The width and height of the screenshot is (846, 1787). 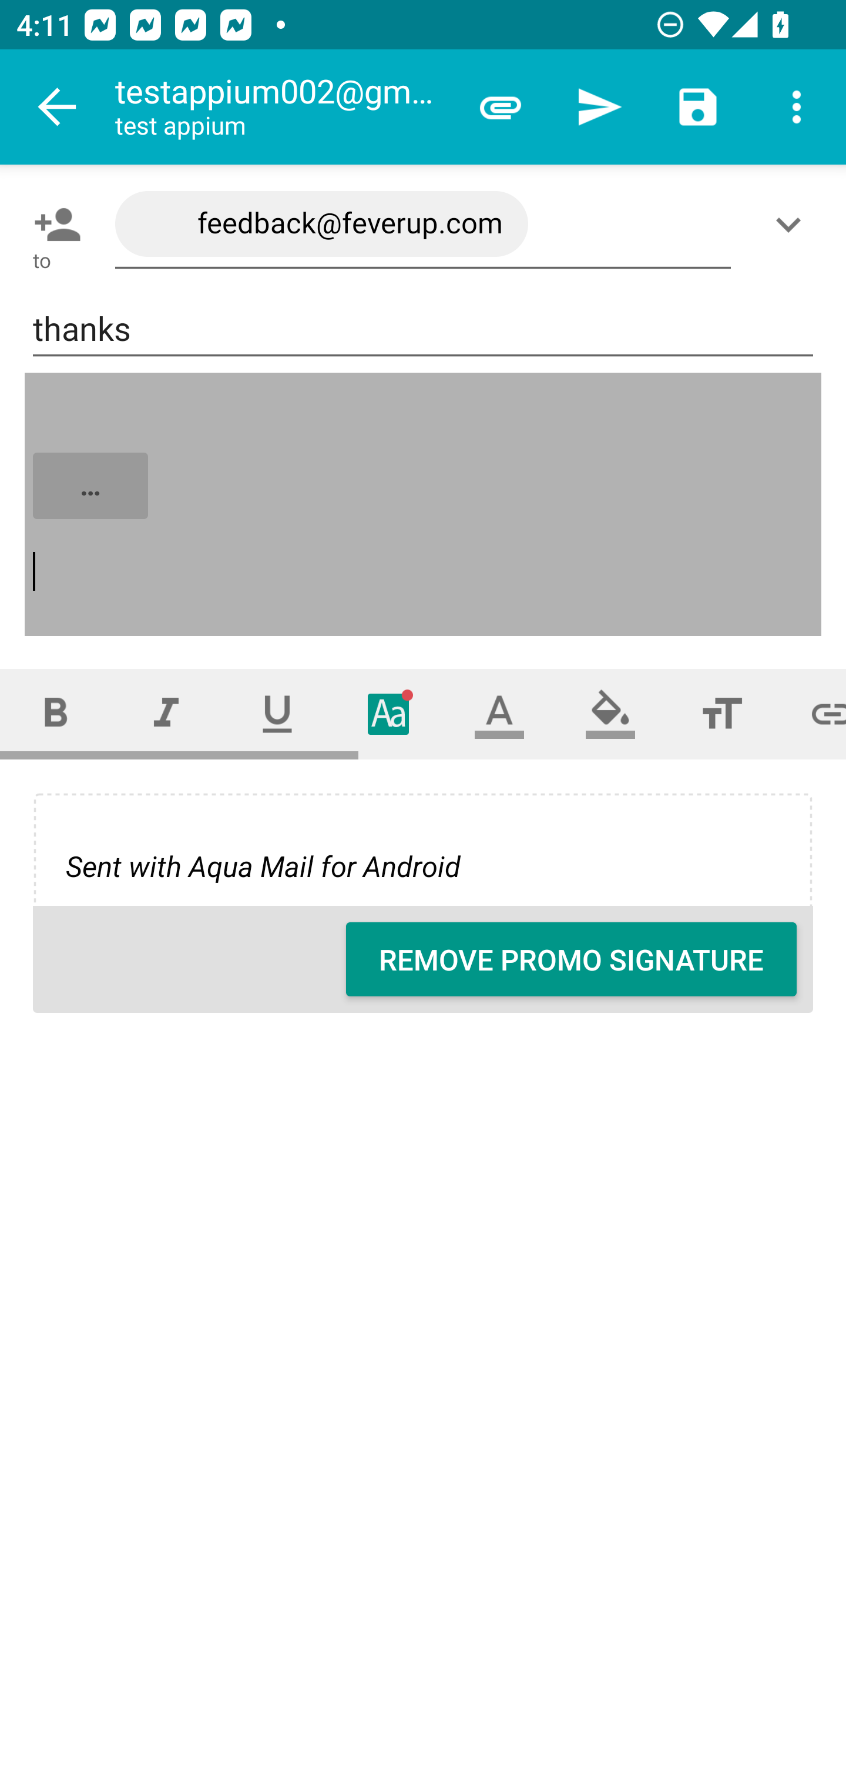 I want to click on Fill color, so click(x=610, y=714).